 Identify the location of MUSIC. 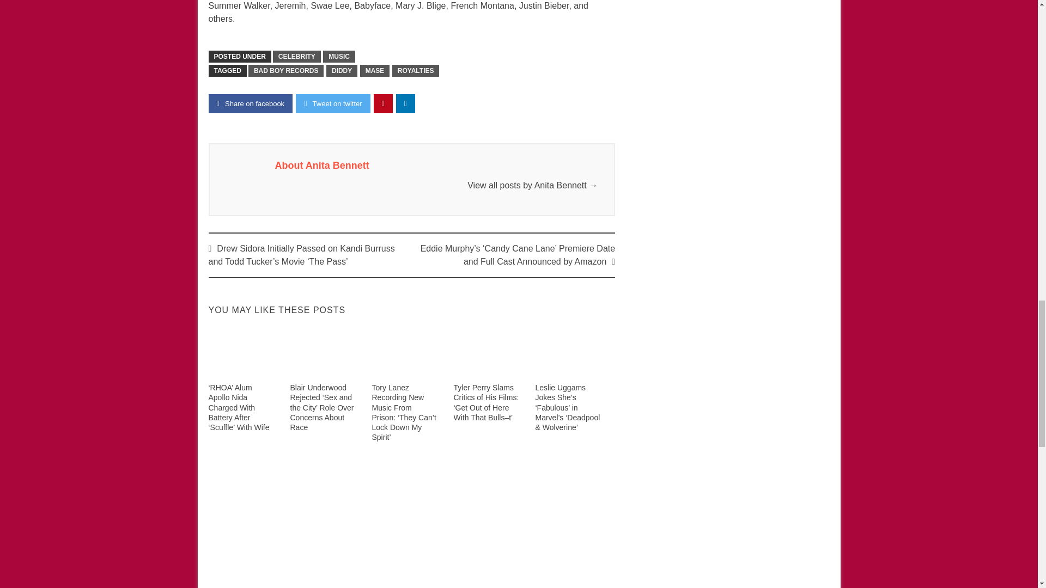
(339, 56).